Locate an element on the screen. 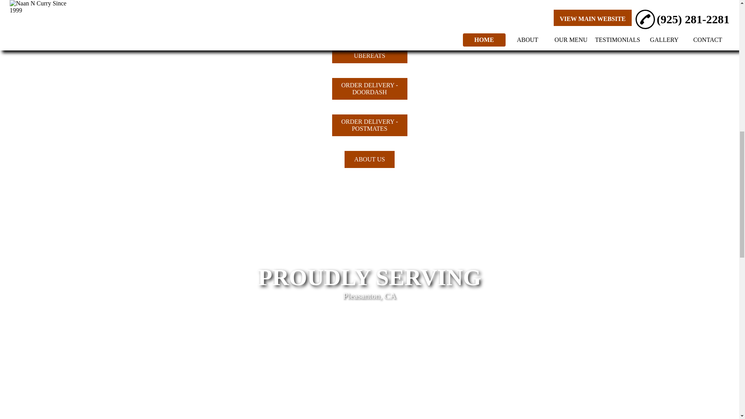 Image resolution: width=745 pixels, height=419 pixels. ABOUT US is located at coordinates (369, 159).